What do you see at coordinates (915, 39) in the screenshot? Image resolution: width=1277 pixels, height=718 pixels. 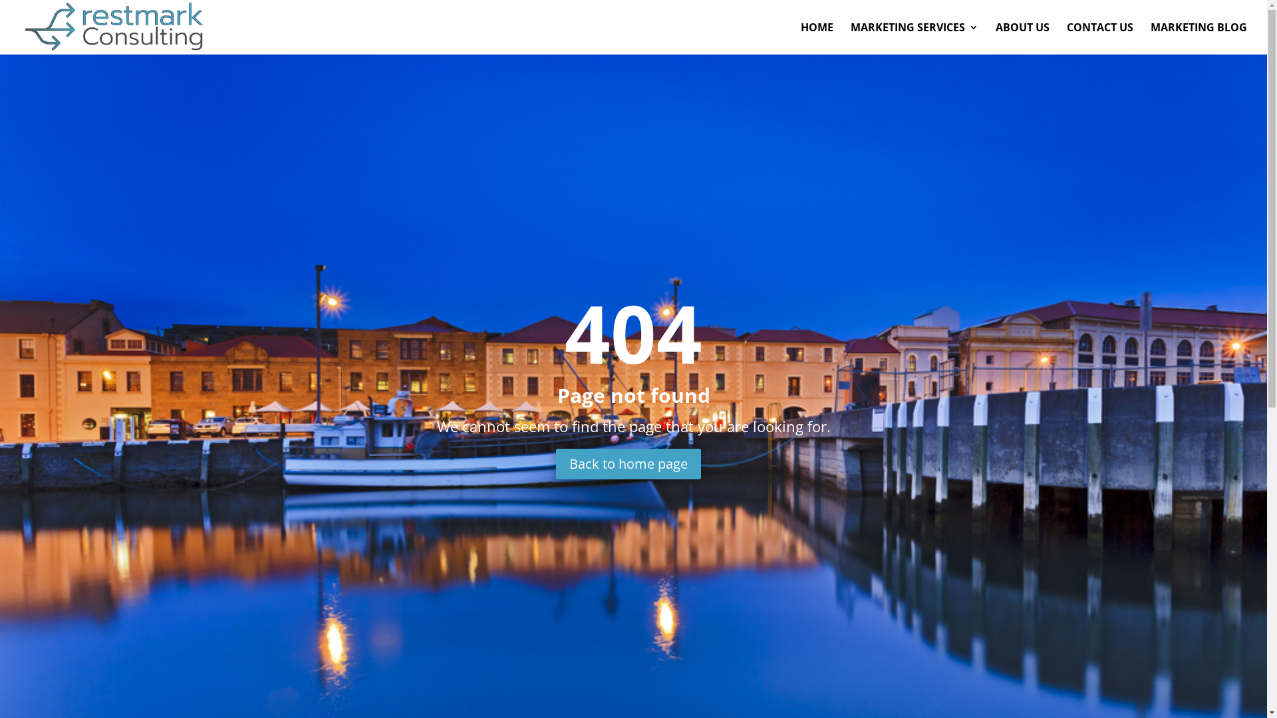 I see `MARKETING SERVICES` at bounding box center [915, 39].